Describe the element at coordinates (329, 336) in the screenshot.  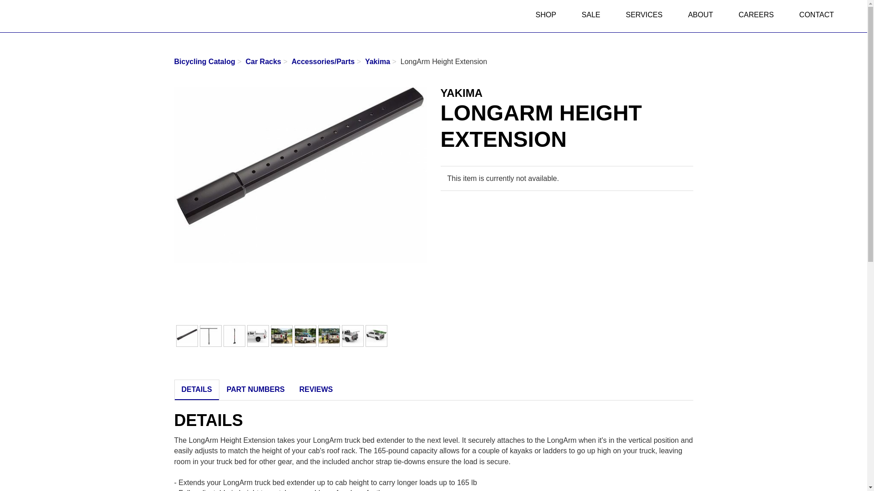
I see `Color: Black` at that location.